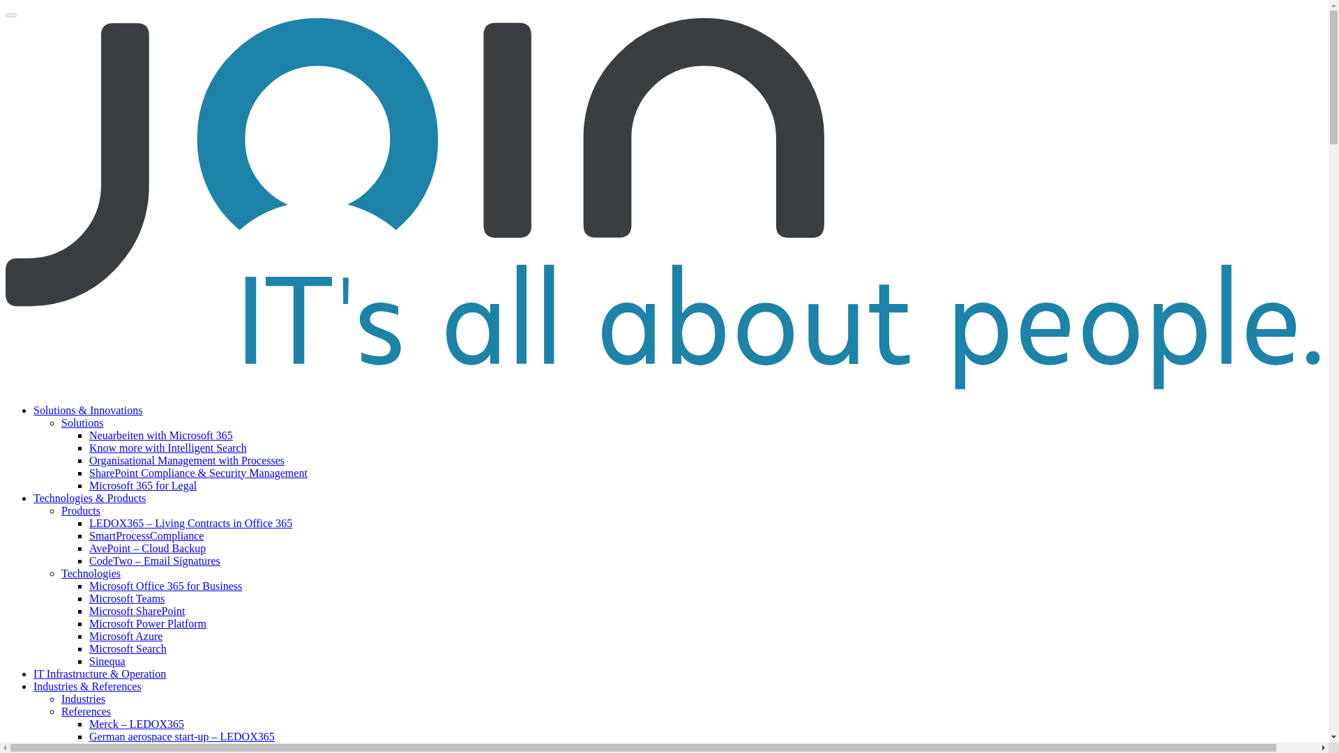 The image size is (1339, 753). I want to click on Microsoft Azure, so click(126, 636).